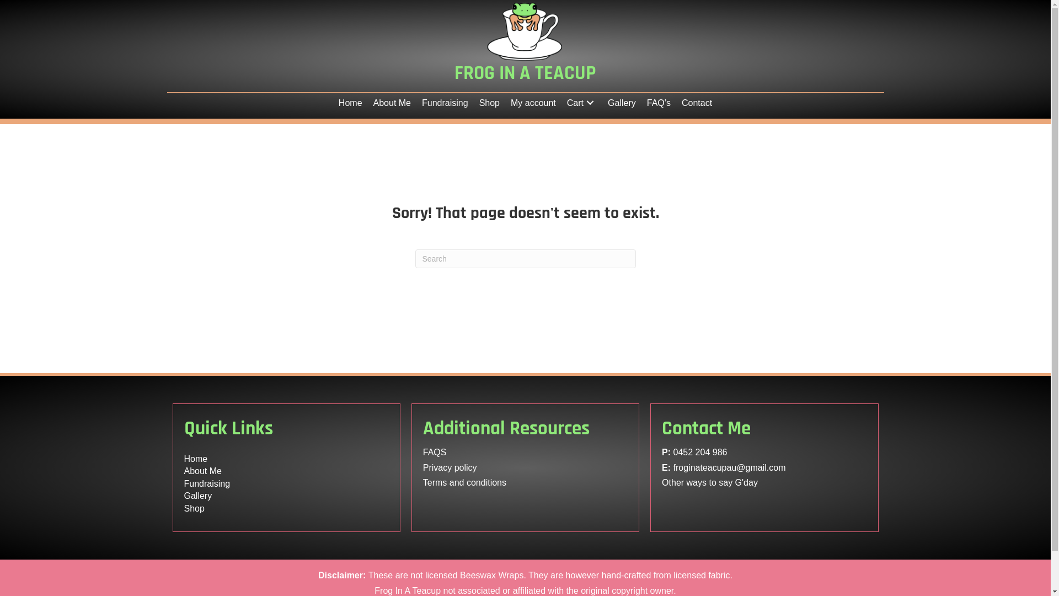 The height and width of the screenshot is (596, 1059). I want to click on 0452 204 986, so click(700, 453).